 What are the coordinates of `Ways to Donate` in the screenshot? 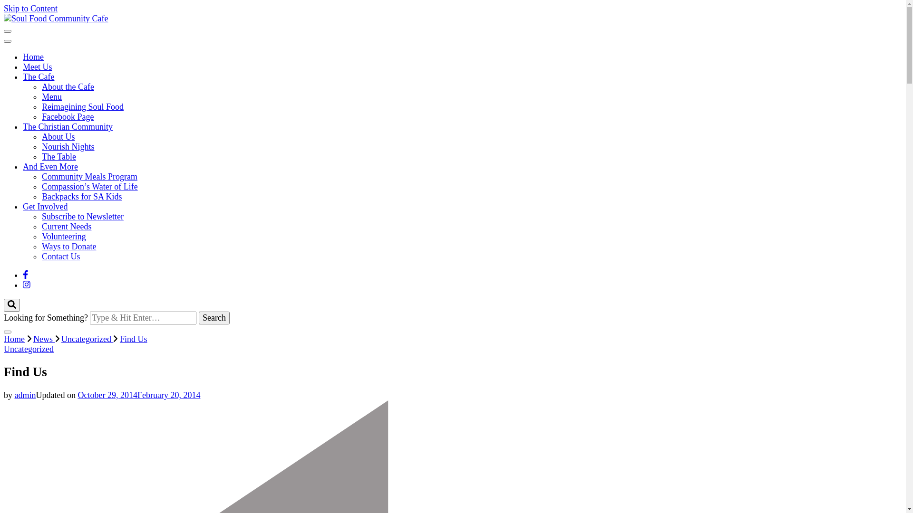 It's located at (69, 246).